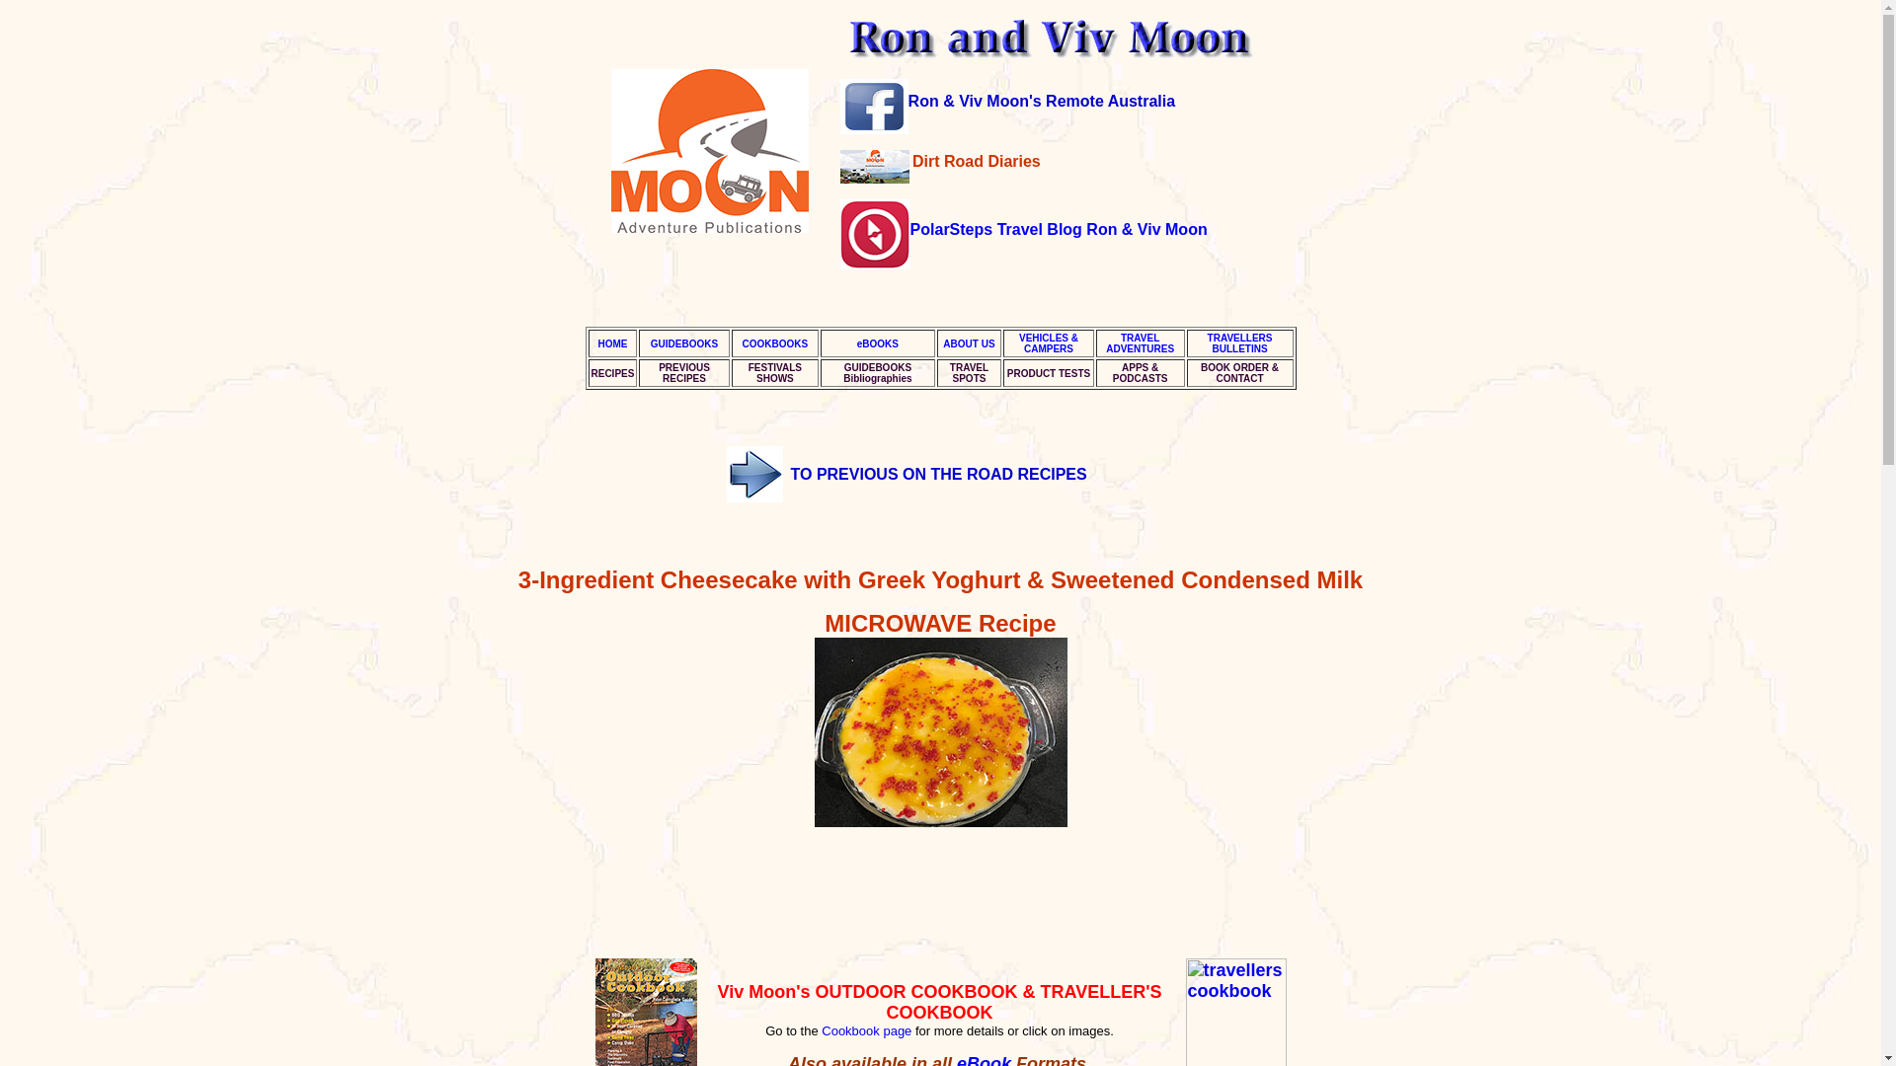 This screenshot has width=1896, height=1066. Describe the element at coordinates (877, 373) in the screenshot. I see `FESTIVALS SHOWS` at that location.